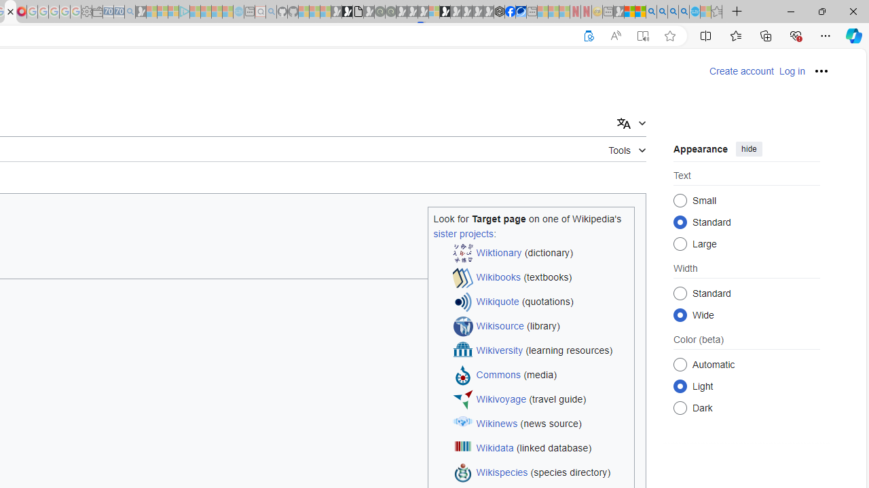 This screenshot has width=869, height=488. Describe the element at coordinates (540, 400) in the screenshot. I see `Wikivoyage (travel guide)` at that location.